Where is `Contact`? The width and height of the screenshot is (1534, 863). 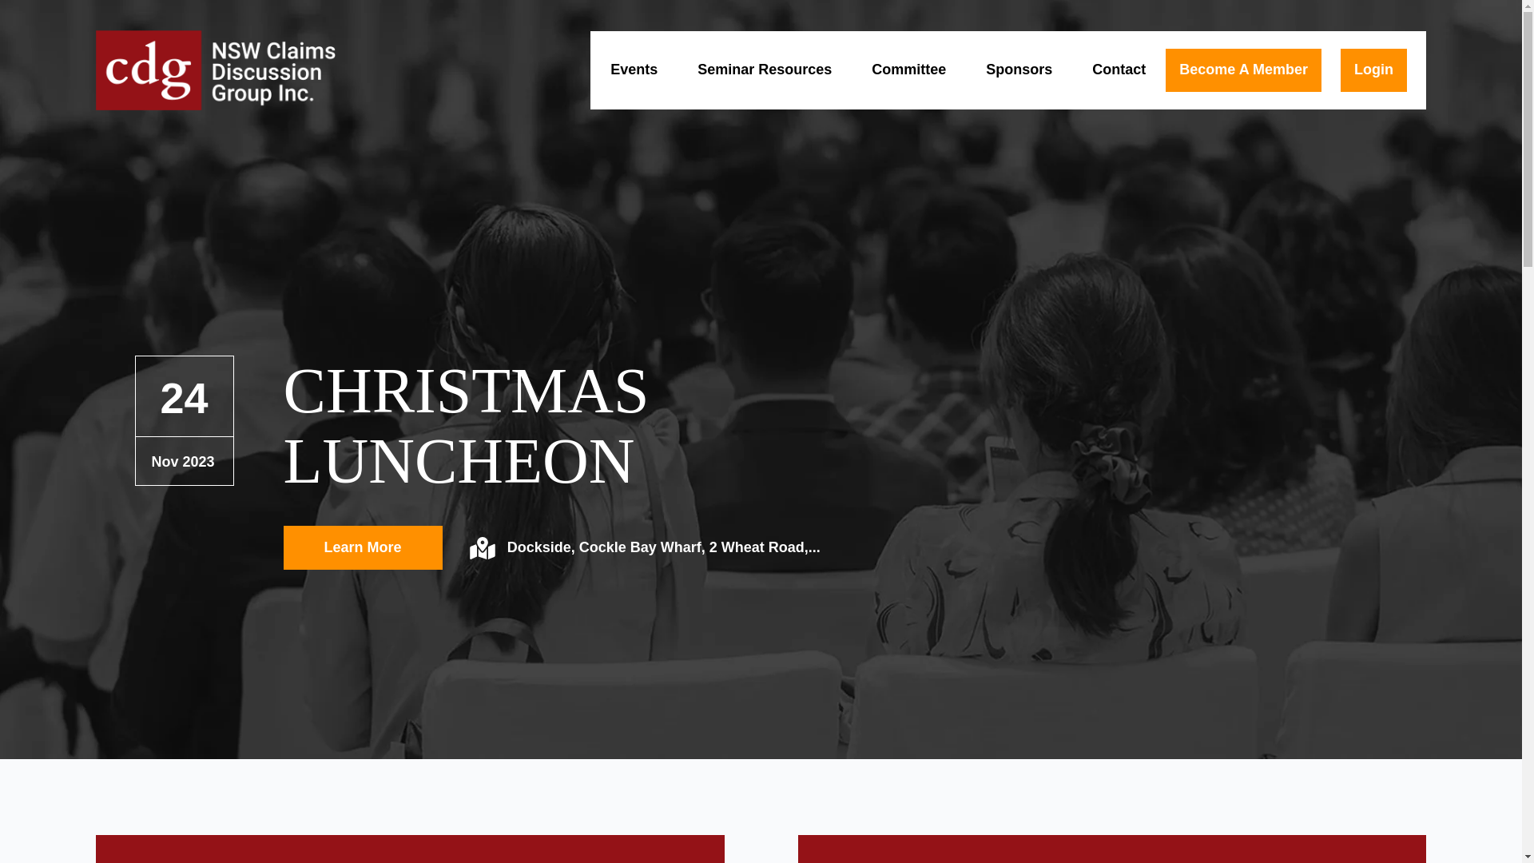 Contact is located at coordinates (1119, 70).